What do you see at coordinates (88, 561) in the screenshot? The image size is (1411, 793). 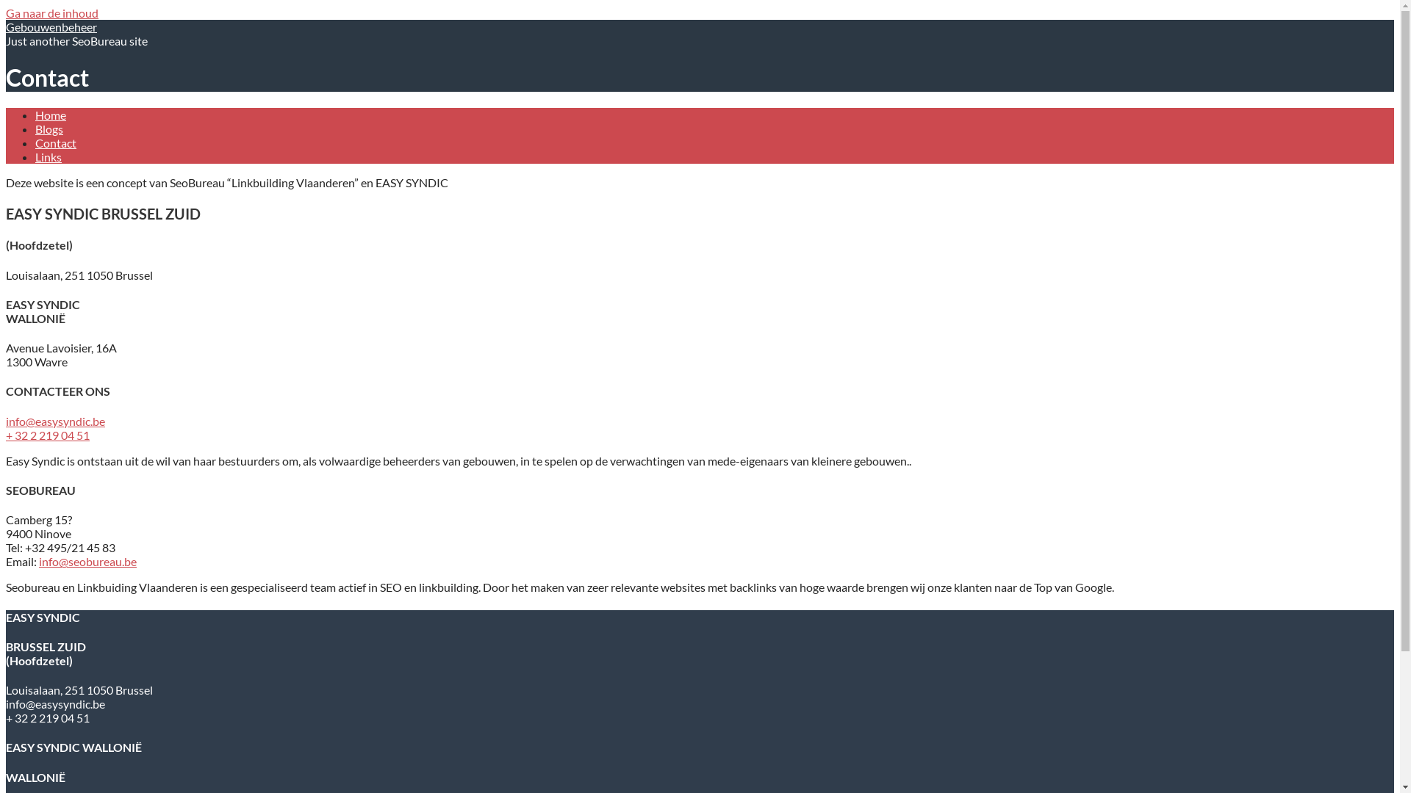 I see `info@seobureau.be` at bounding box center [88, 561].